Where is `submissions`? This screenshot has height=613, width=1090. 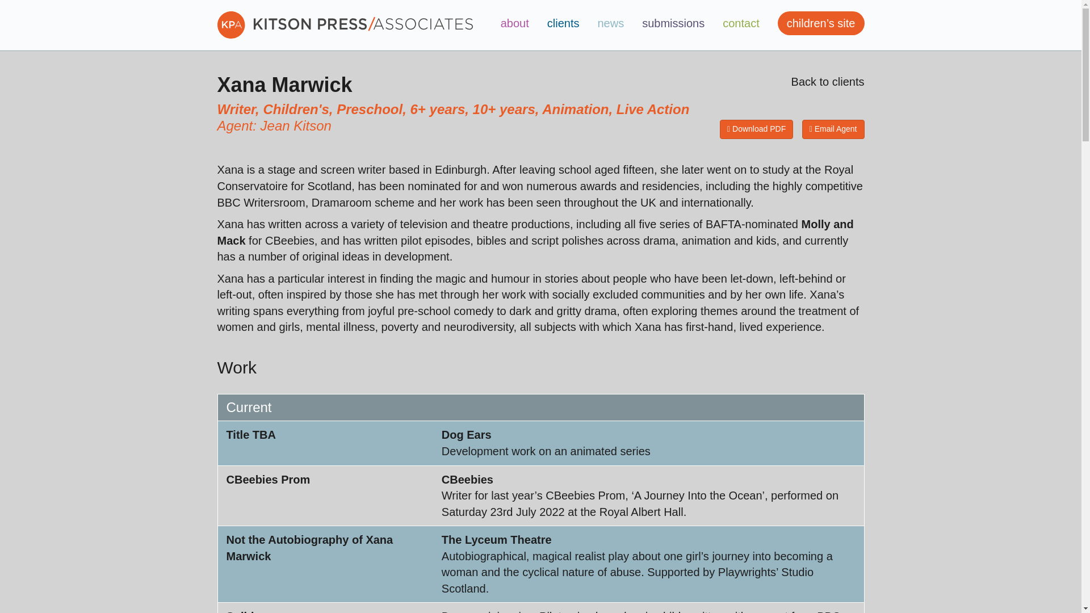
submissions is located at coordinates (673, 23).